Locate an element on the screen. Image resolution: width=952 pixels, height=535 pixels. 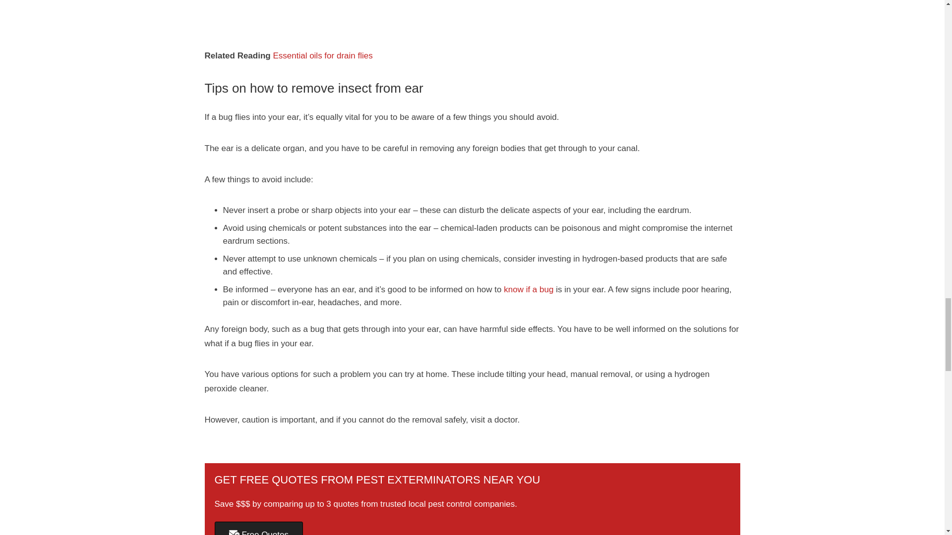
know if a bug is located at coordinates (528, 289).